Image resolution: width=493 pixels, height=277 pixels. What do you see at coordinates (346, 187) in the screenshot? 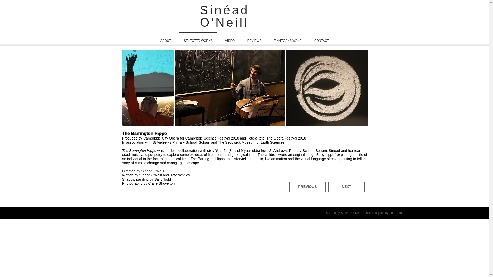
I see `NEXT` at bounding box center [346, 187].